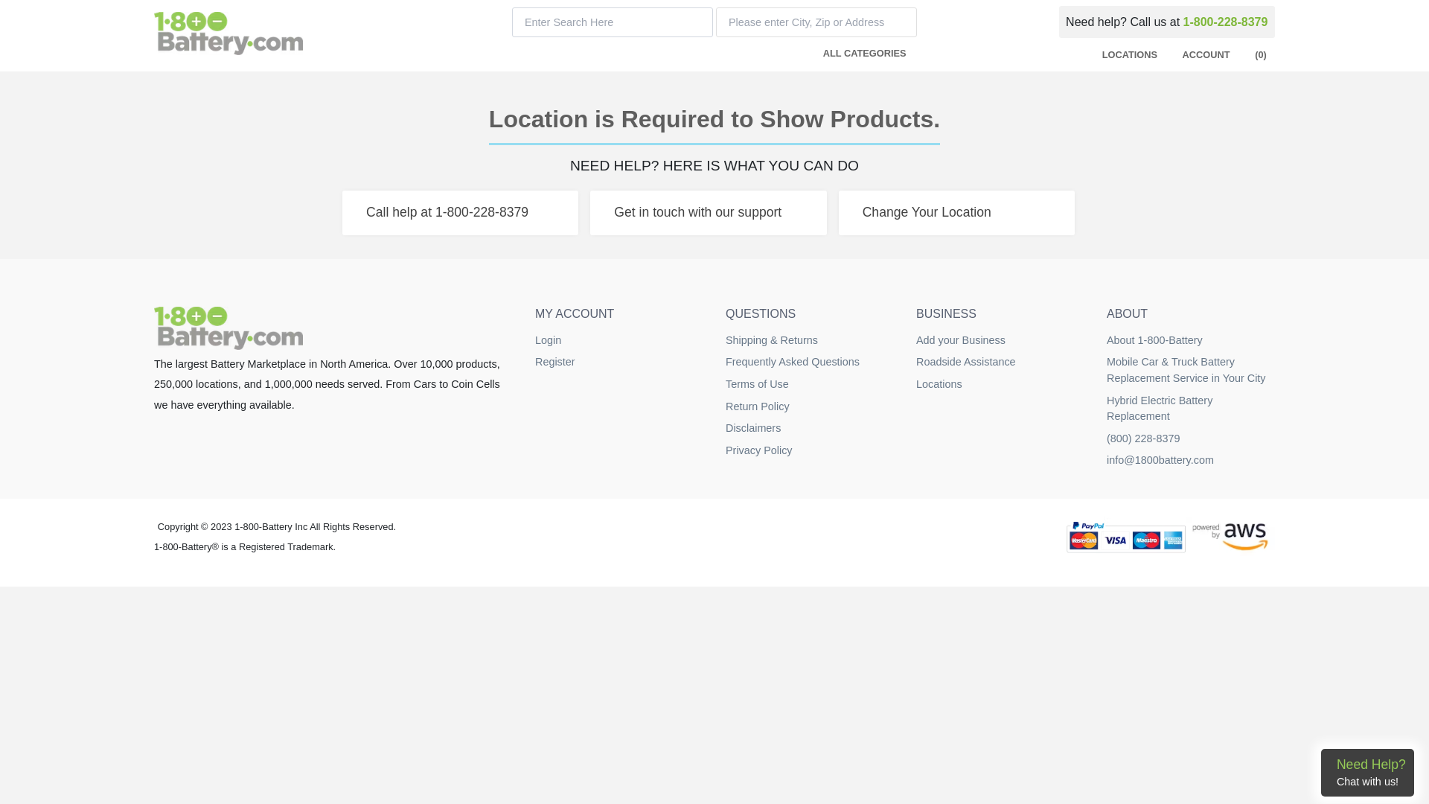 This screenshot has height=804, width=1429. What do you see at coordinates (758, 384) in the screenshot?
I see `Terms of Use` at bounding box center [758, 384].